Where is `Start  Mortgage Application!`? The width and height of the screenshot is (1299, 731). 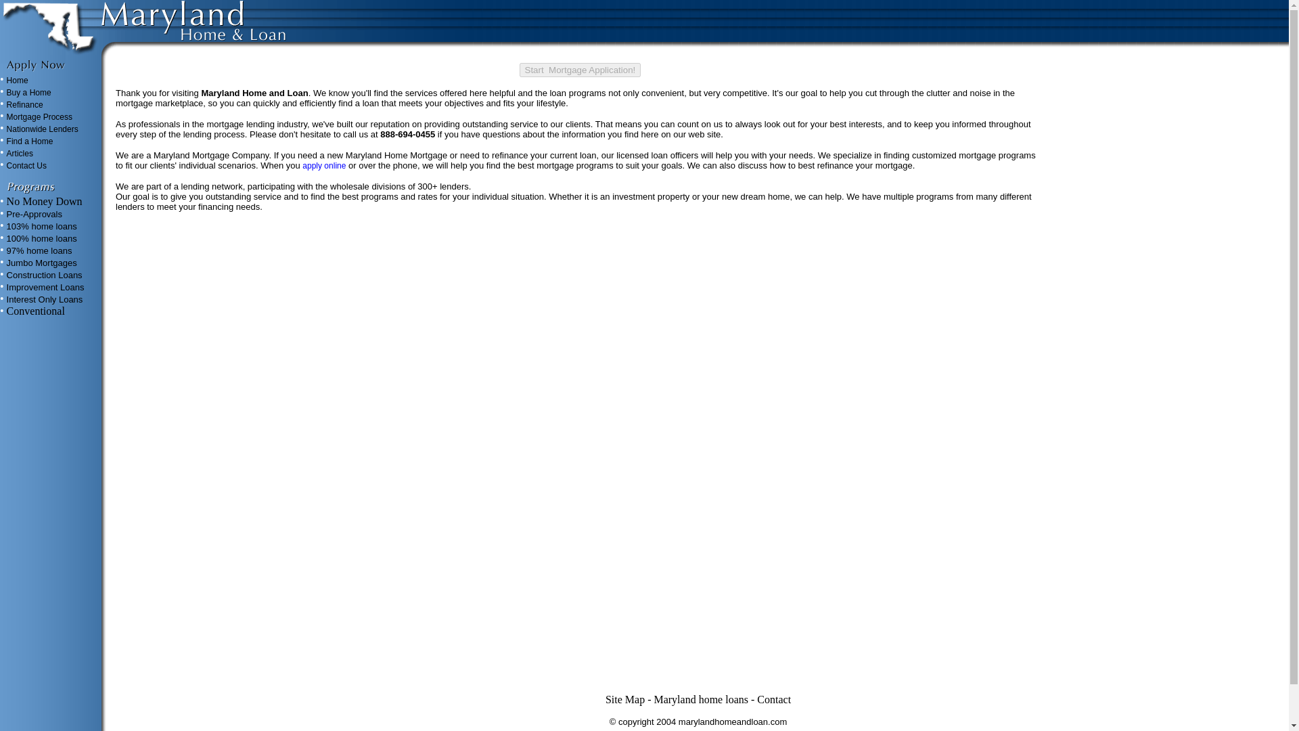
Start  Mortgage Application! is located at coordinates (580, 70).